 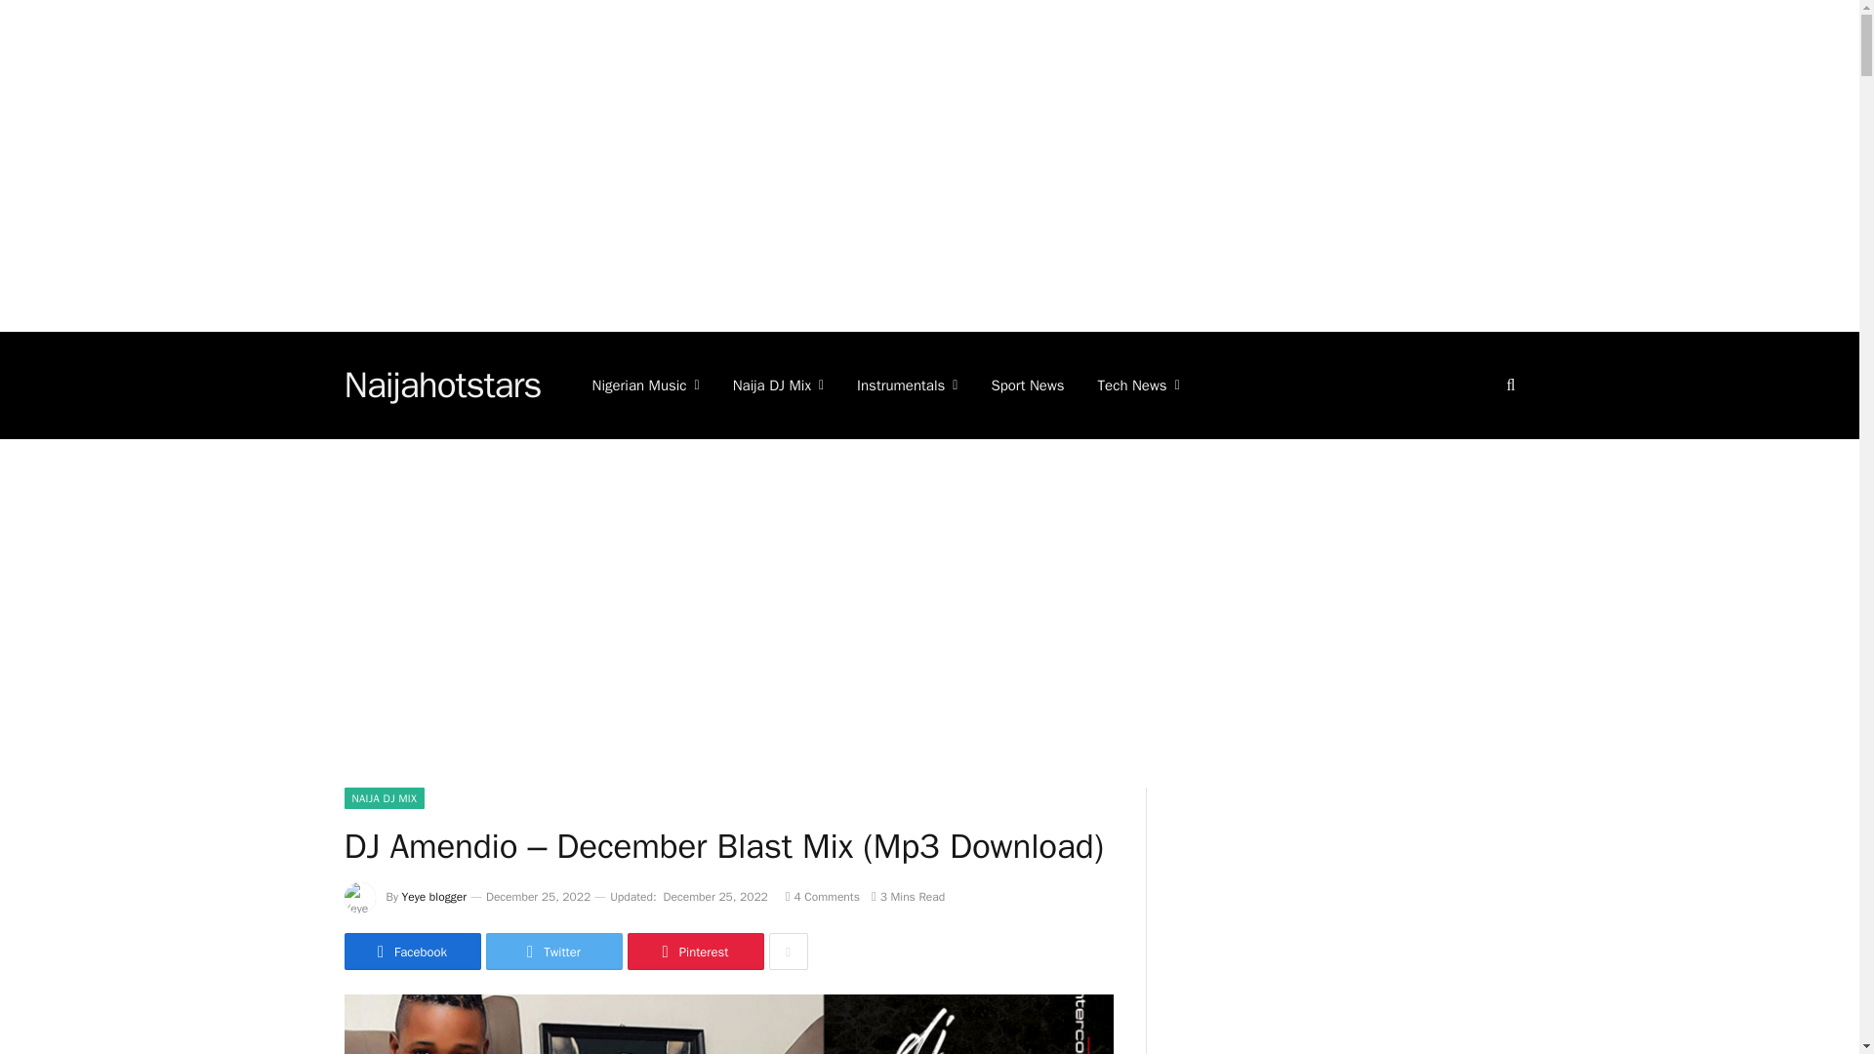 What do you see at coordinates (441, 385) in the screenshot?
I see `Naijahotstars` at bounding box center [441, 385].